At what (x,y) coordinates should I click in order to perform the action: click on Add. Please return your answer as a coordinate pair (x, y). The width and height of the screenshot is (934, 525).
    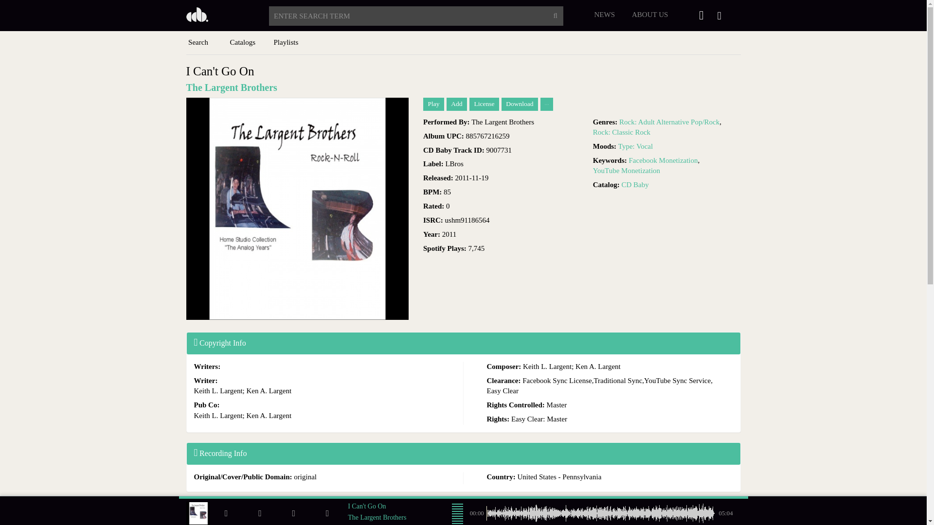
    Looking at the image, I should click on (456, 104).